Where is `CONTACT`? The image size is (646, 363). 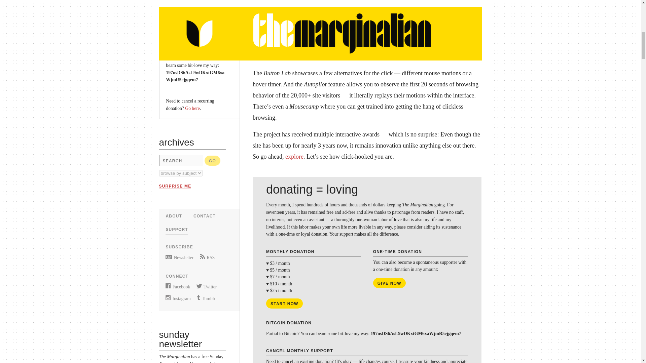 CONTACT is located at coordinates (205, 216).